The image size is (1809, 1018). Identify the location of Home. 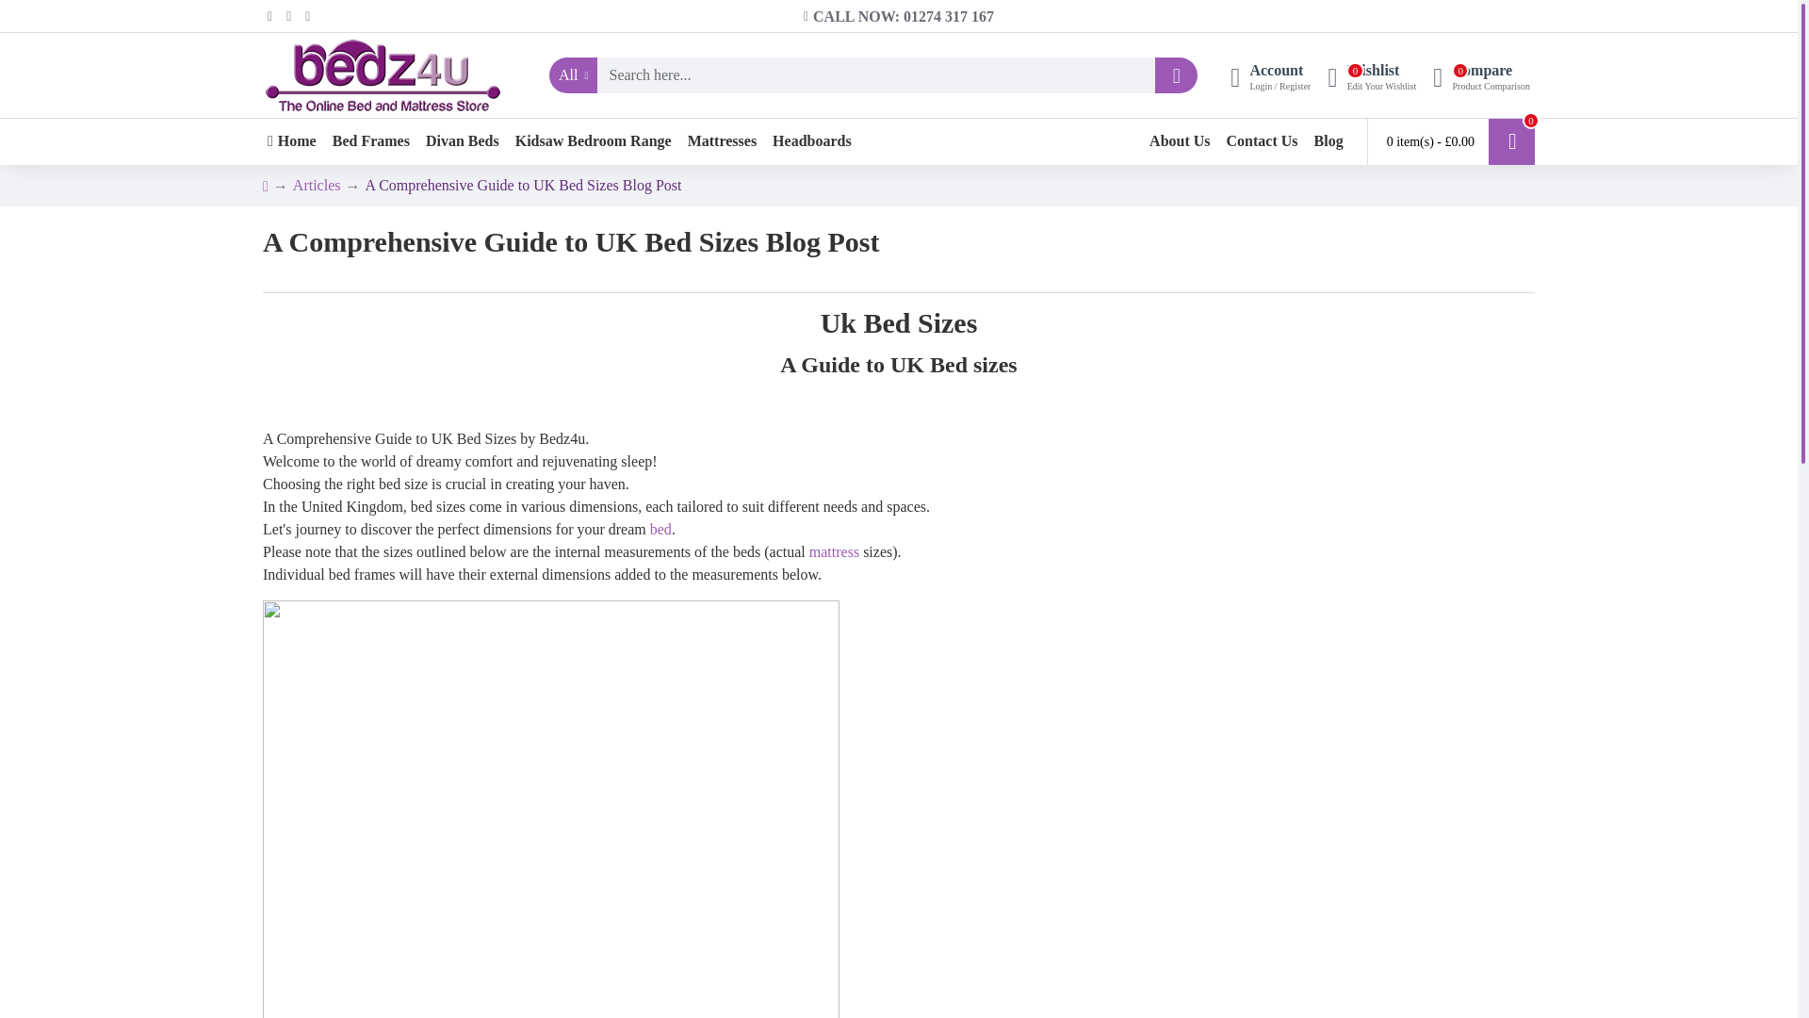
(899, 16).